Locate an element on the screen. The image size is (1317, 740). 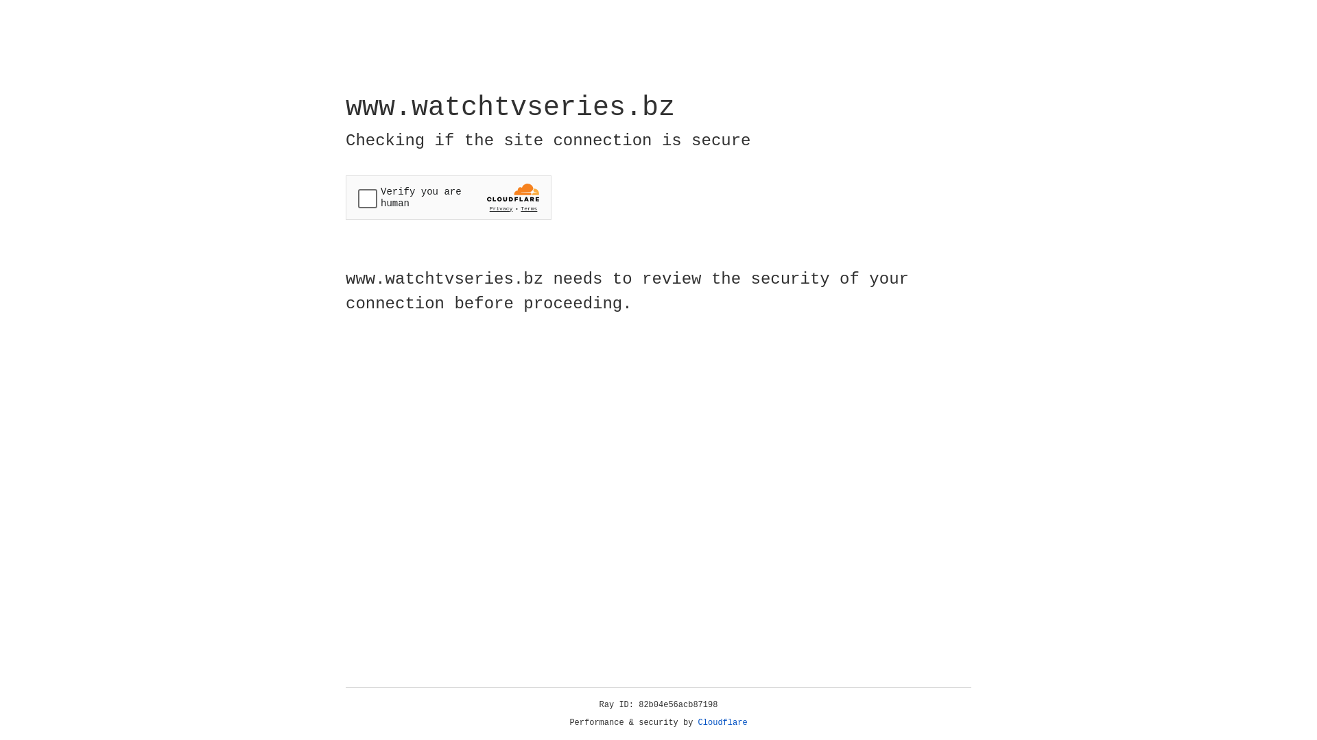
Cloudflare is located at coordinates (723, 723).